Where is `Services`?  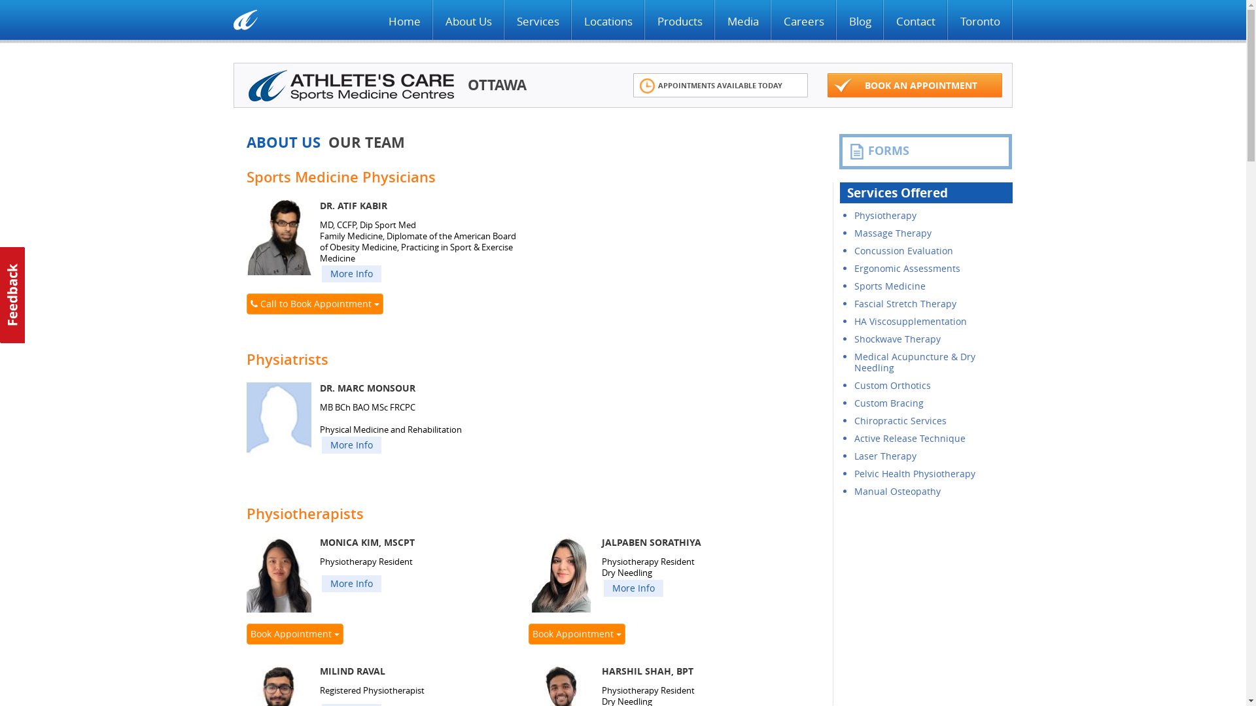 Services is located at coordinates (538, 22).